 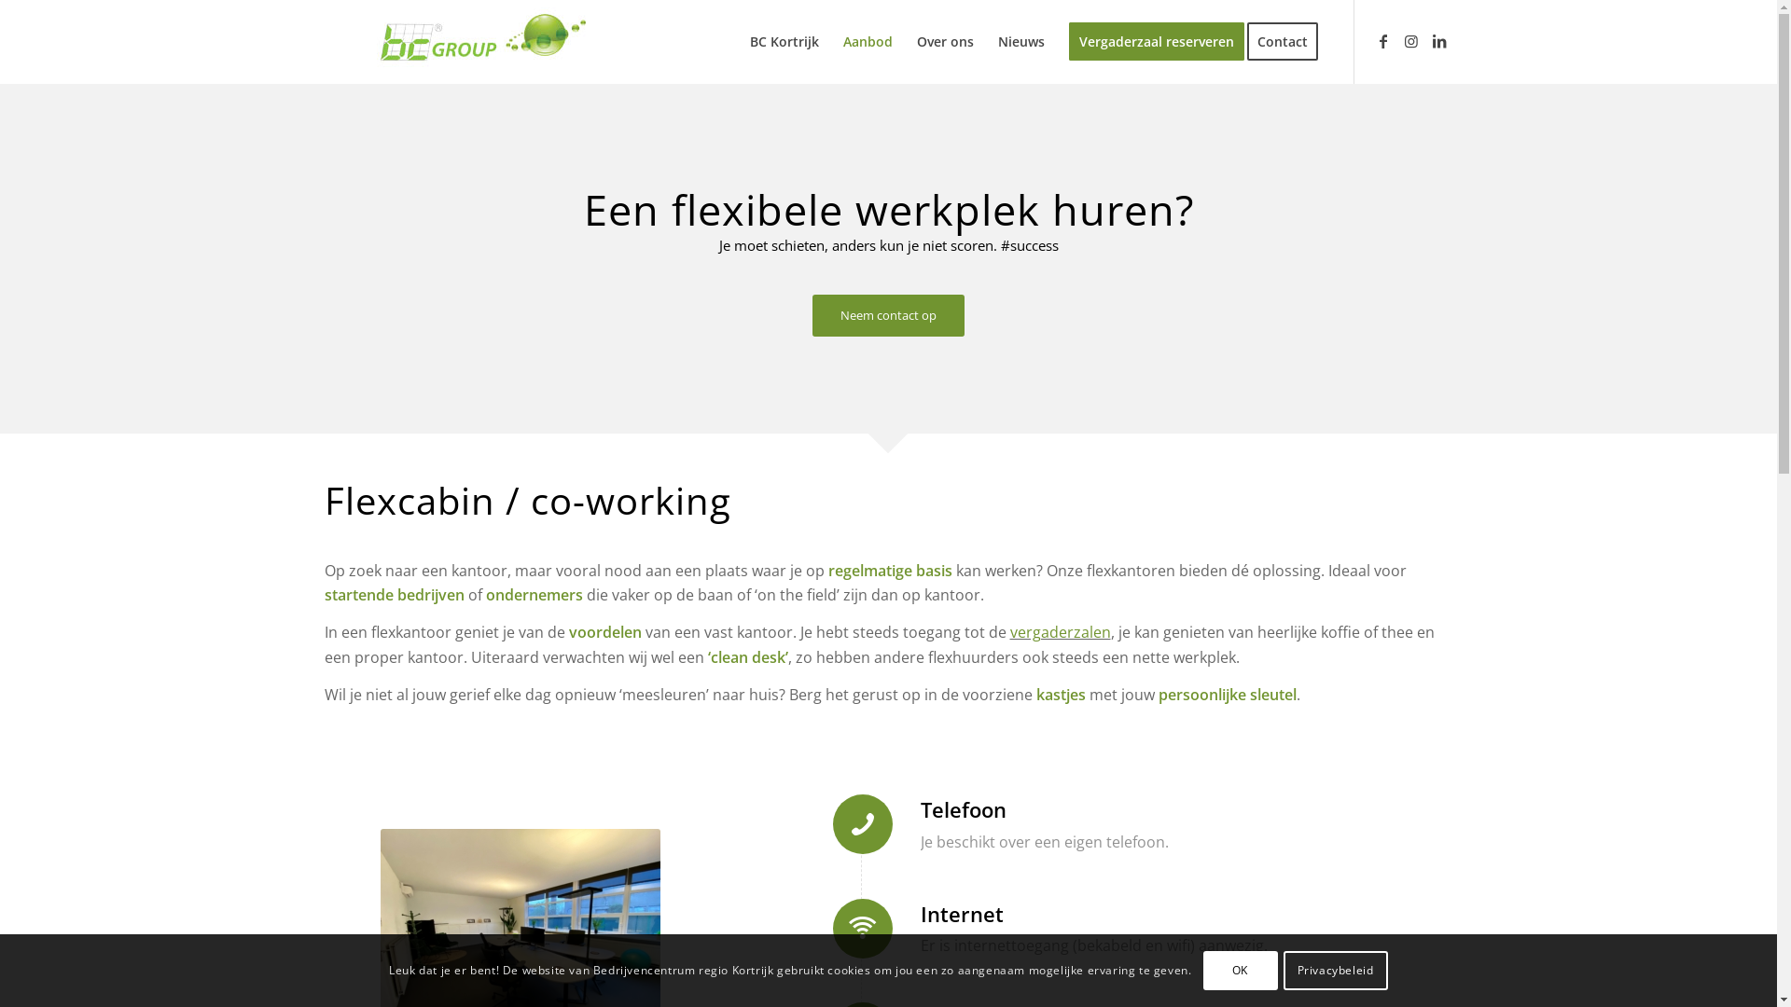 I want to click on Privacybeleid, so click(x=1336, y=971).